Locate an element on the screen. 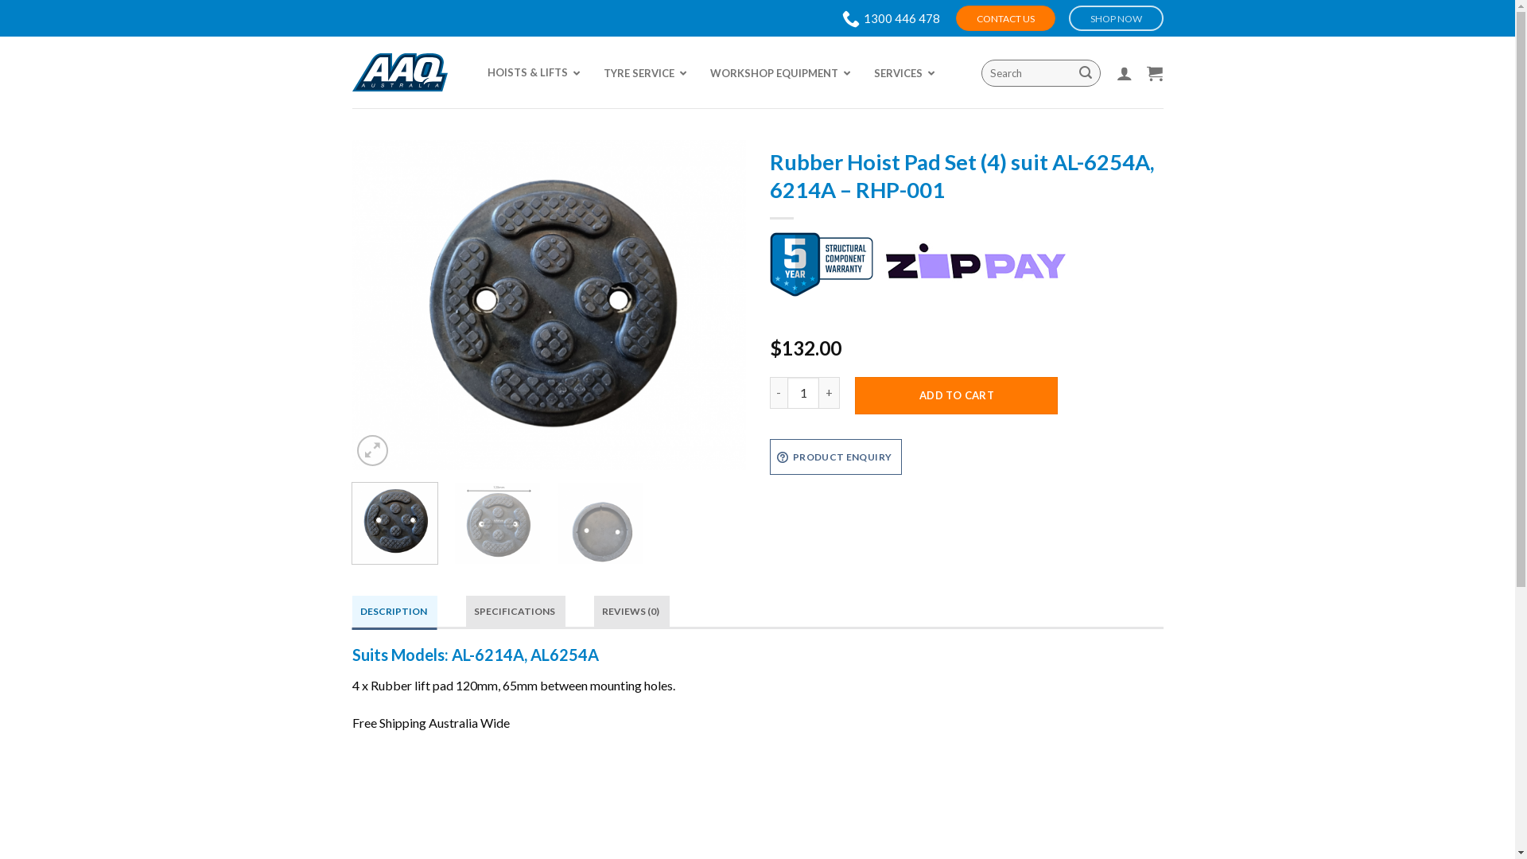 The image size is (1527, 859). Zoom is located at coordinates (372, 450).